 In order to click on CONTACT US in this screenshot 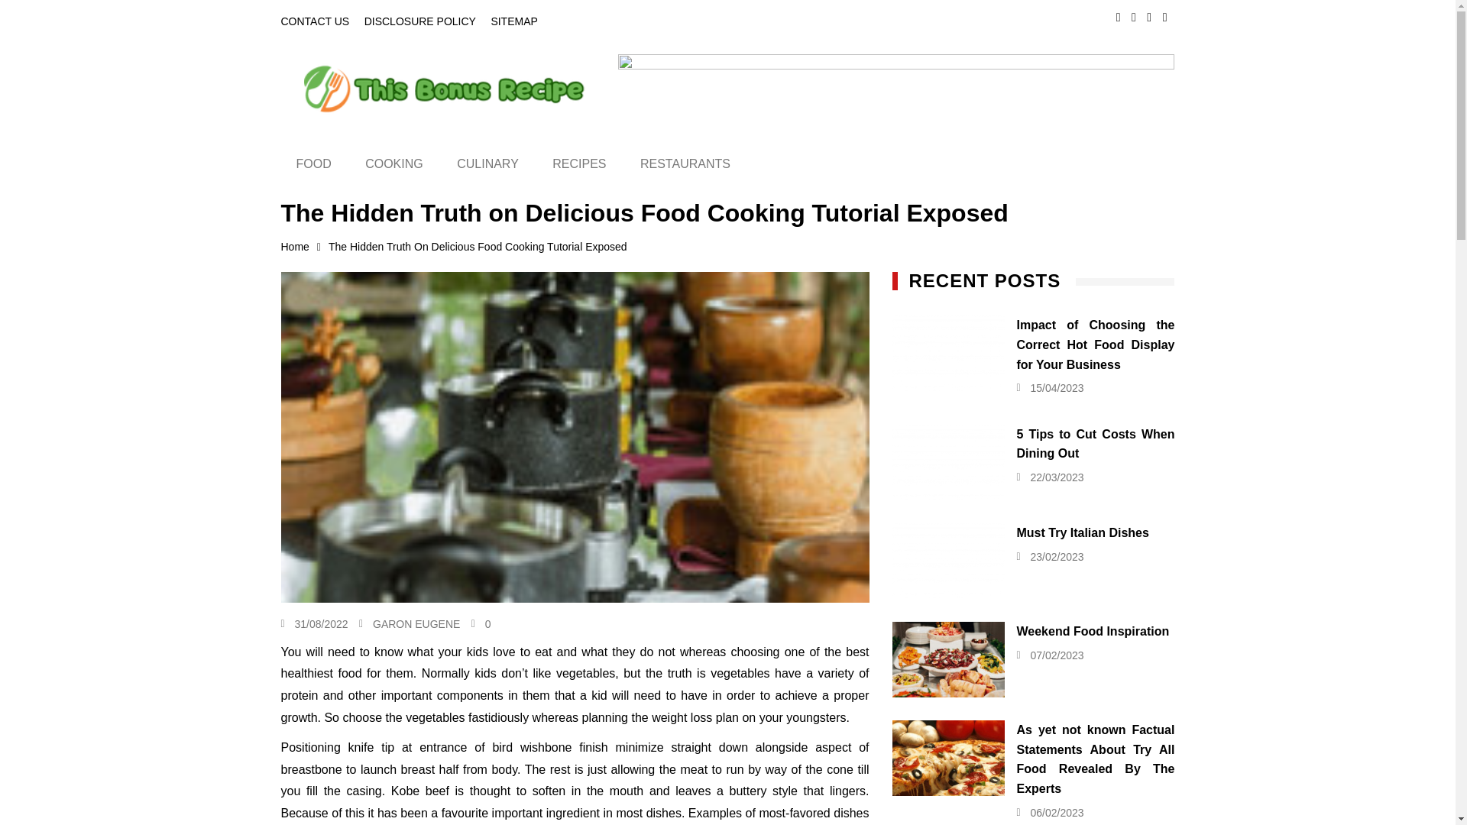, I will do `click(316, 21)`.